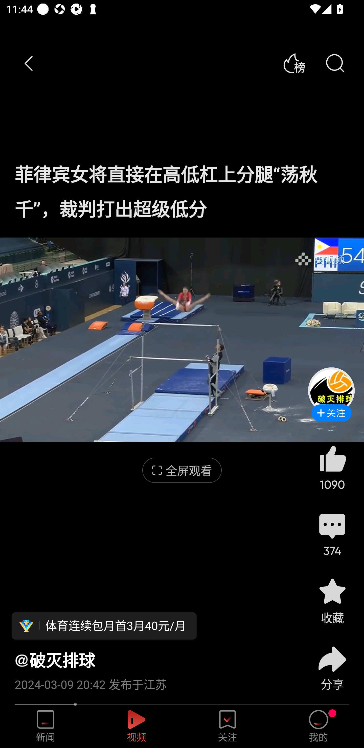  I want to click on 赞 1090, so click(332, 467).